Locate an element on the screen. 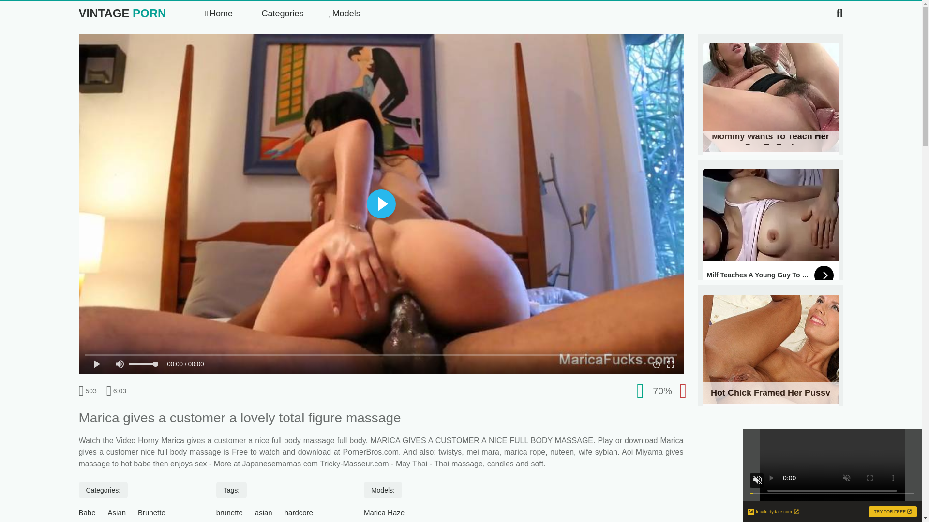  Babe is located at coordinates (770, 355).